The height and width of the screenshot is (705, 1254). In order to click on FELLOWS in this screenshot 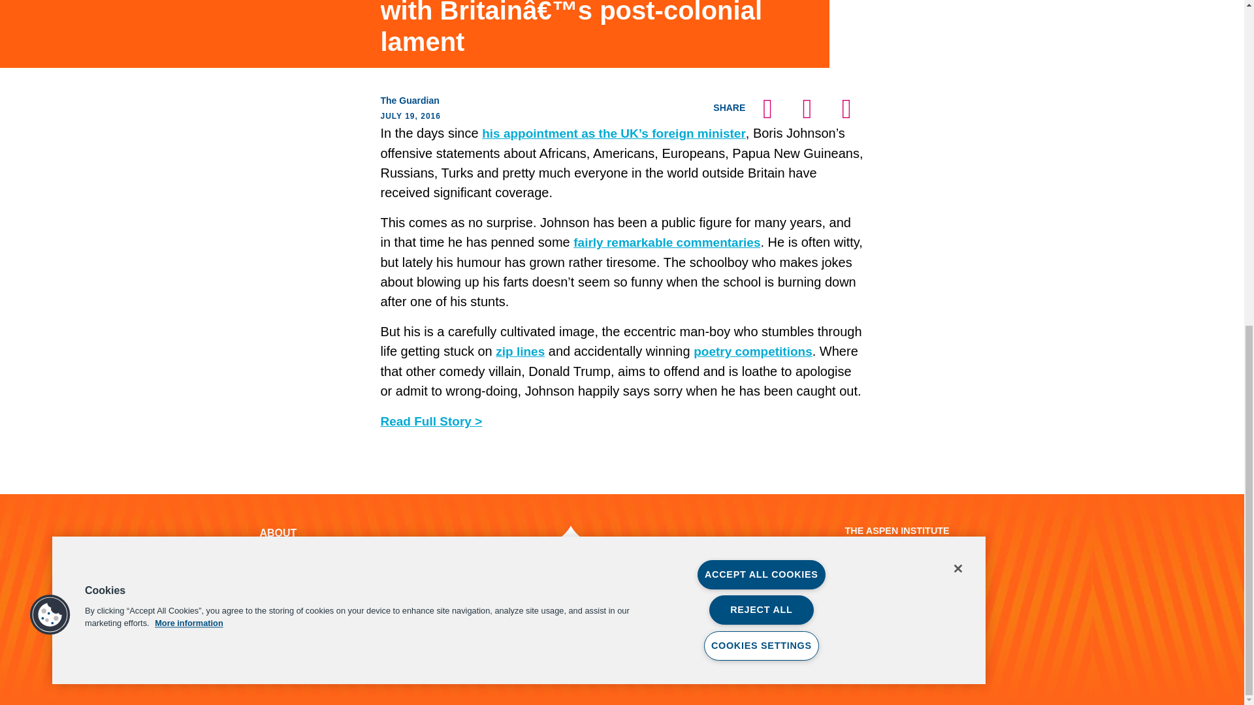, I will do `click(285, 548)`.